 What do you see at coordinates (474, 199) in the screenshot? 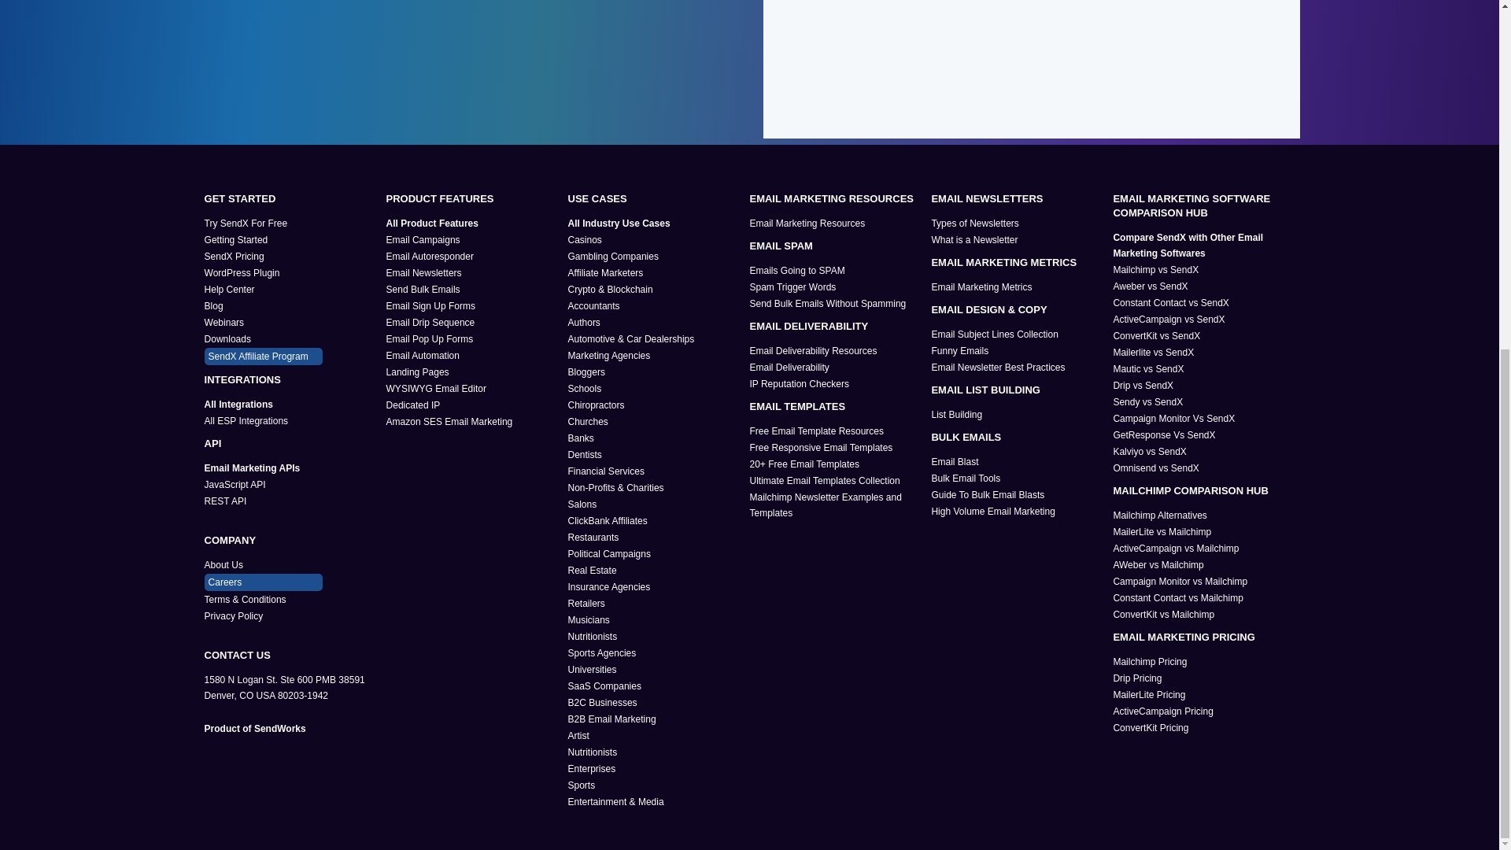
I see `PRODUCT FEATURES` at bounding box center [474, 199].